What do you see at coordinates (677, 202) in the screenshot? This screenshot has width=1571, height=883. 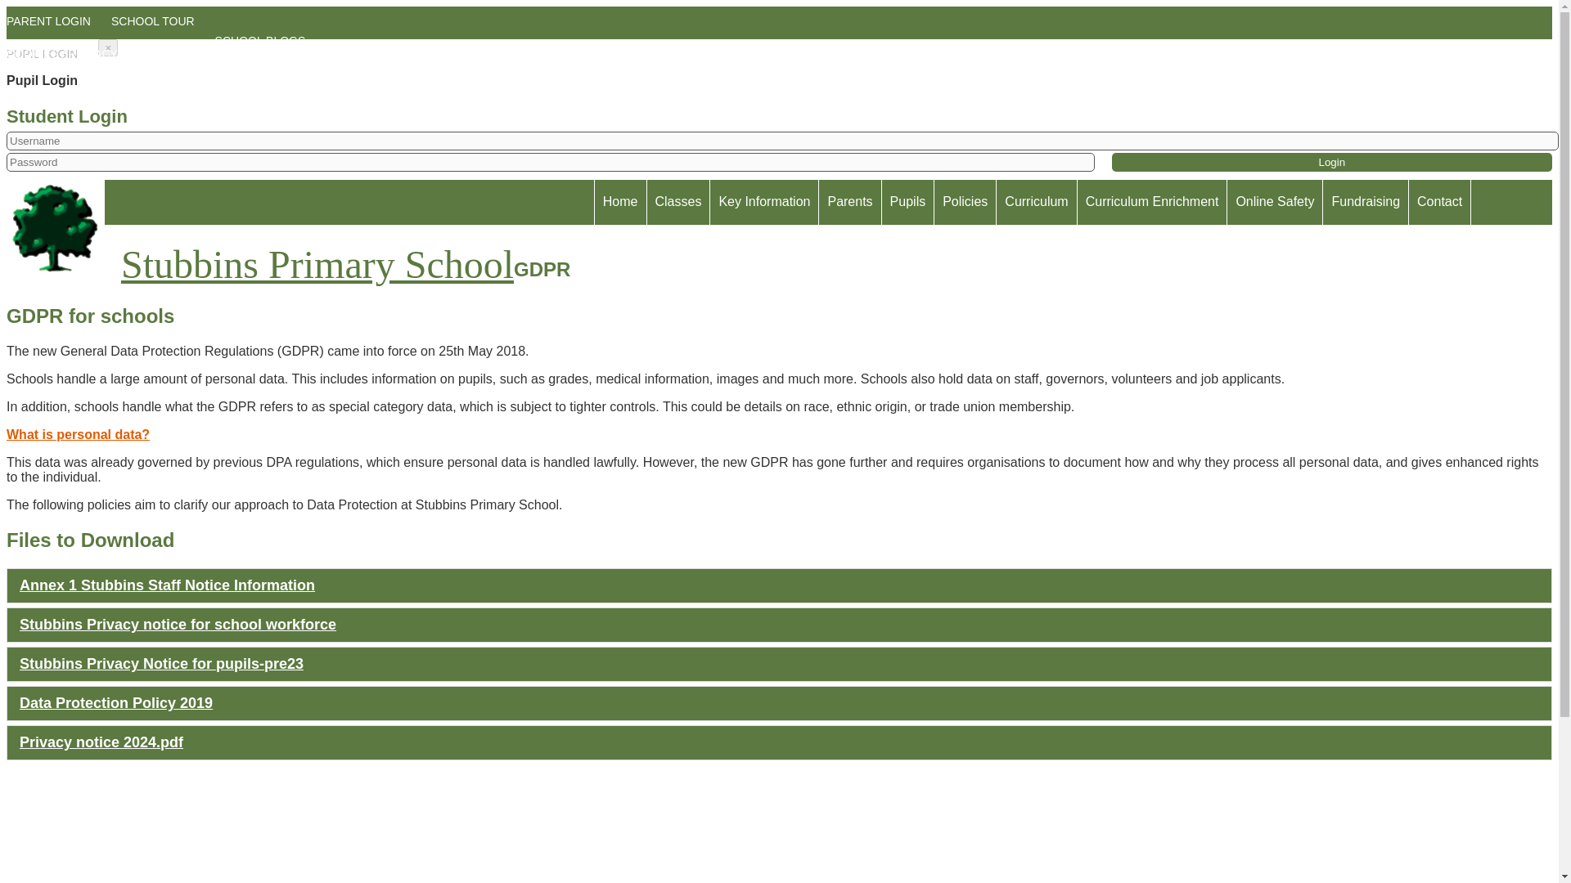 I see `Classes` at bounding box center [677, 202].